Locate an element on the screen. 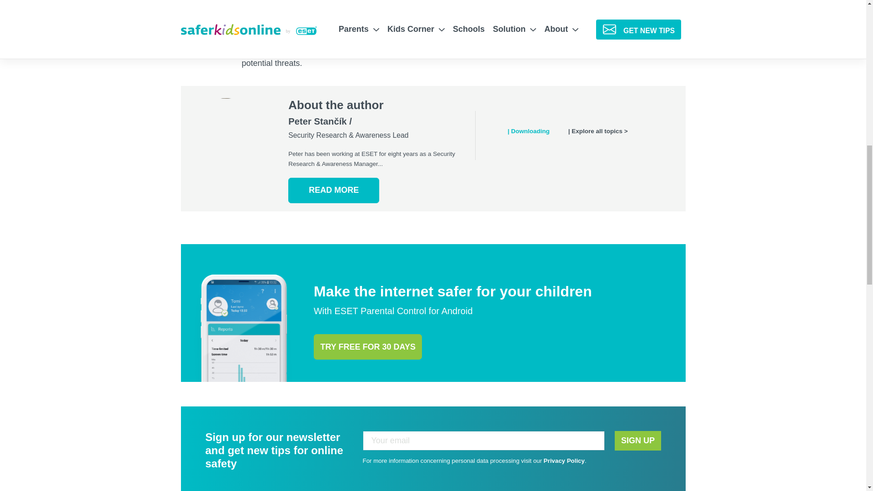 The image size is (873, 491). READ MORE is located at coordinates (333, 190).